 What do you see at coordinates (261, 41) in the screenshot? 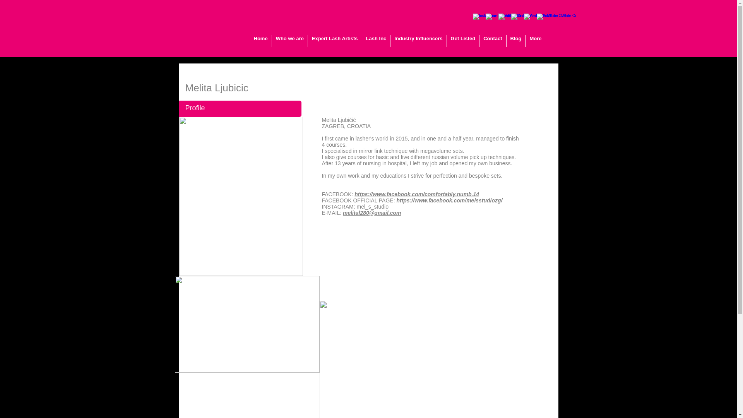
I see `Home` at bounding box center [261, 41].